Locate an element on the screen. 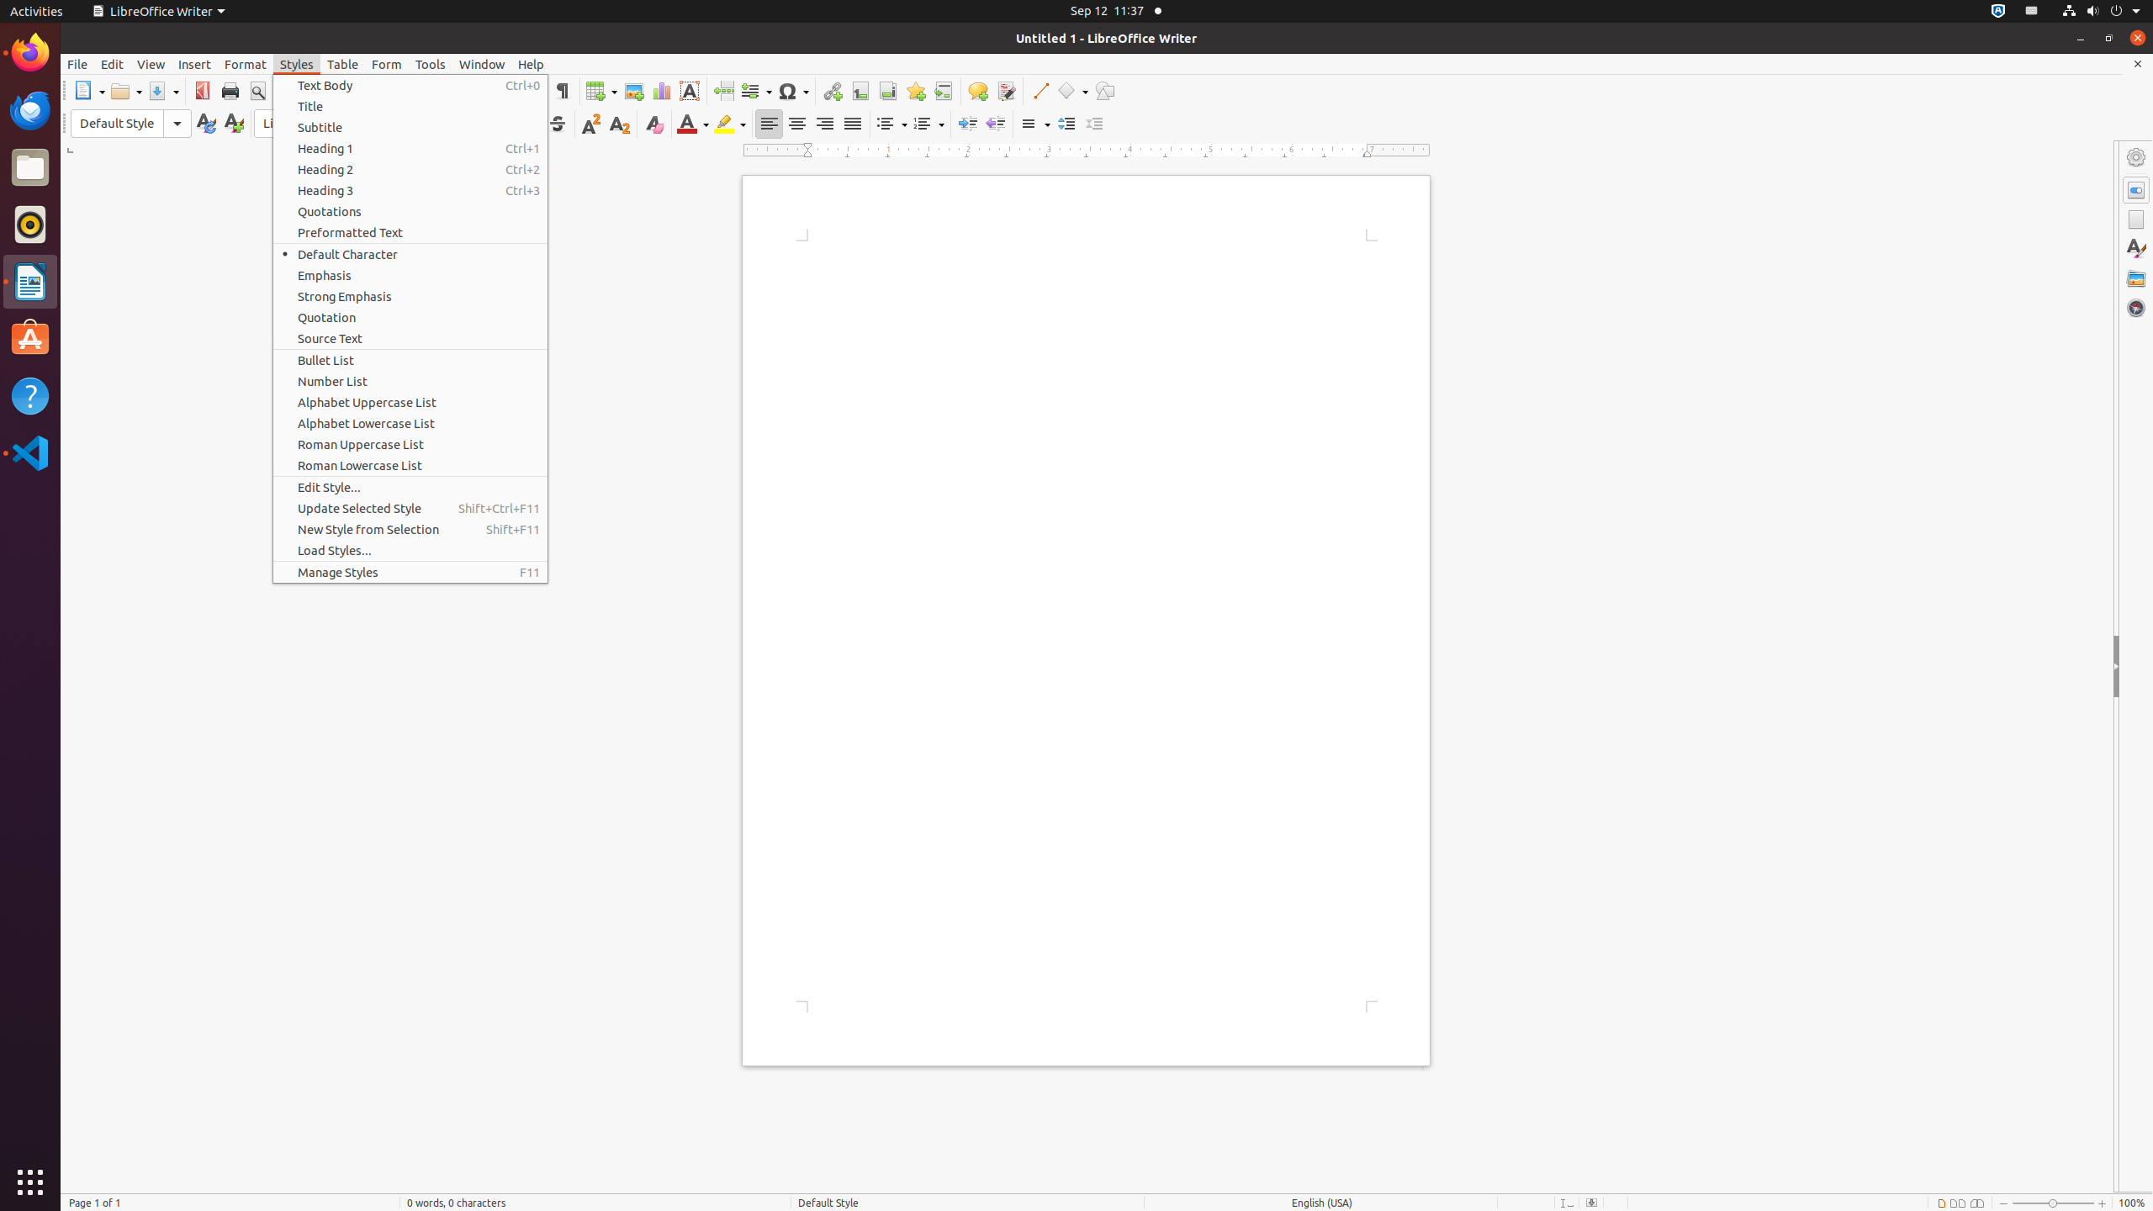 The height and width of the screenshot is (1211, 2153). Comment is located at coordinates (977, 91).